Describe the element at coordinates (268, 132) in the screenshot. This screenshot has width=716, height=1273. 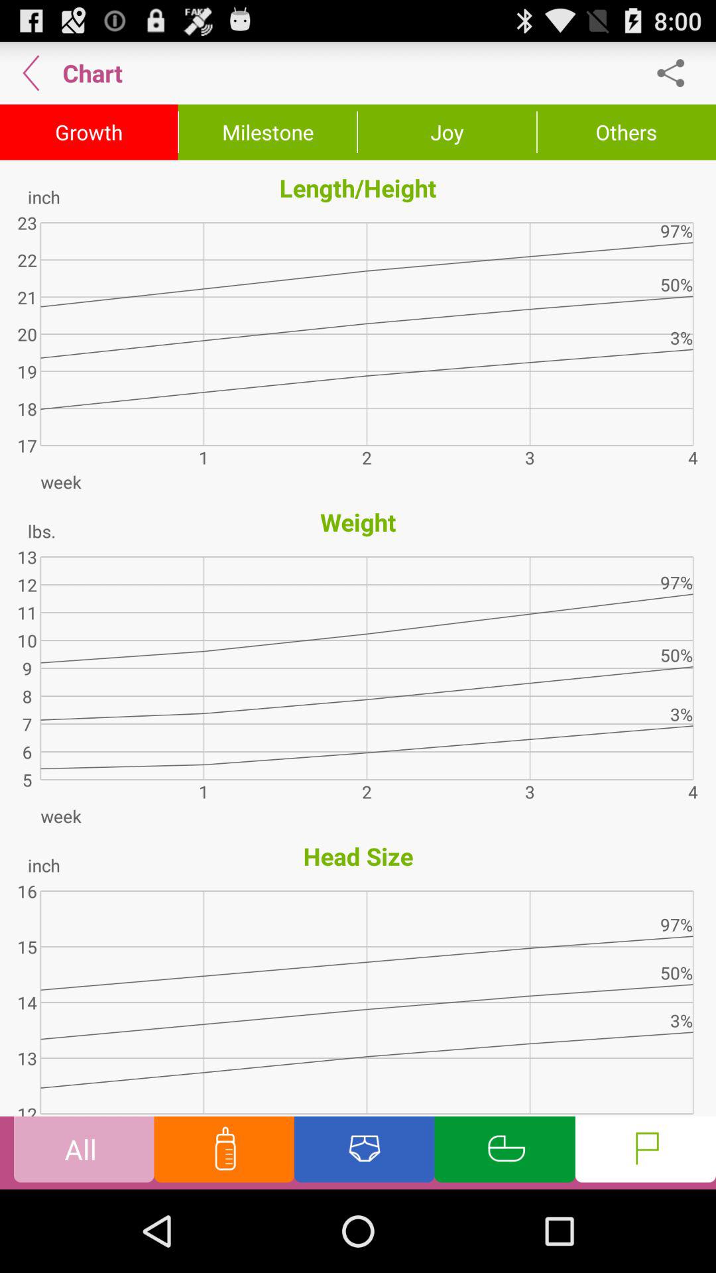
I see `choose icon above the length/height icon` at that location.